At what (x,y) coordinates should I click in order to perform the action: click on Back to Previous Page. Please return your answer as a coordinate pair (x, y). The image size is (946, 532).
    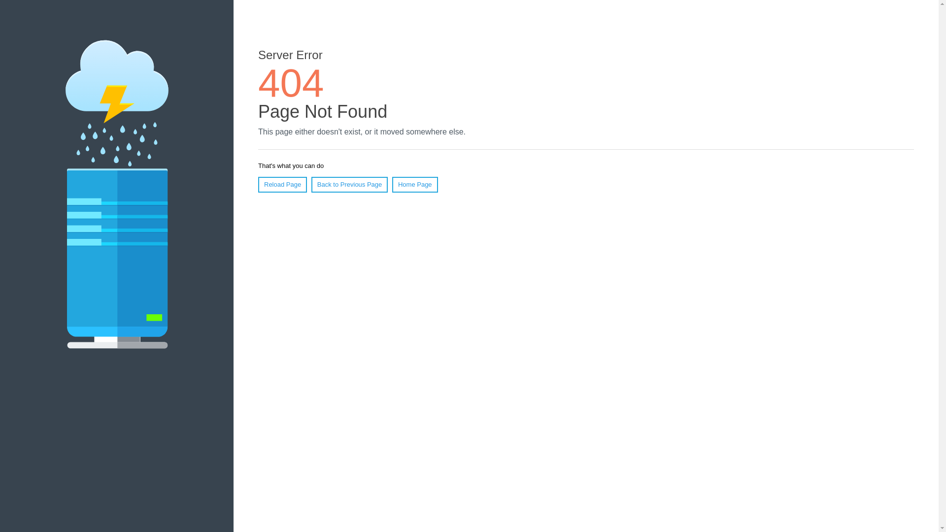
    Looking at the image, I should click on (350, 185).